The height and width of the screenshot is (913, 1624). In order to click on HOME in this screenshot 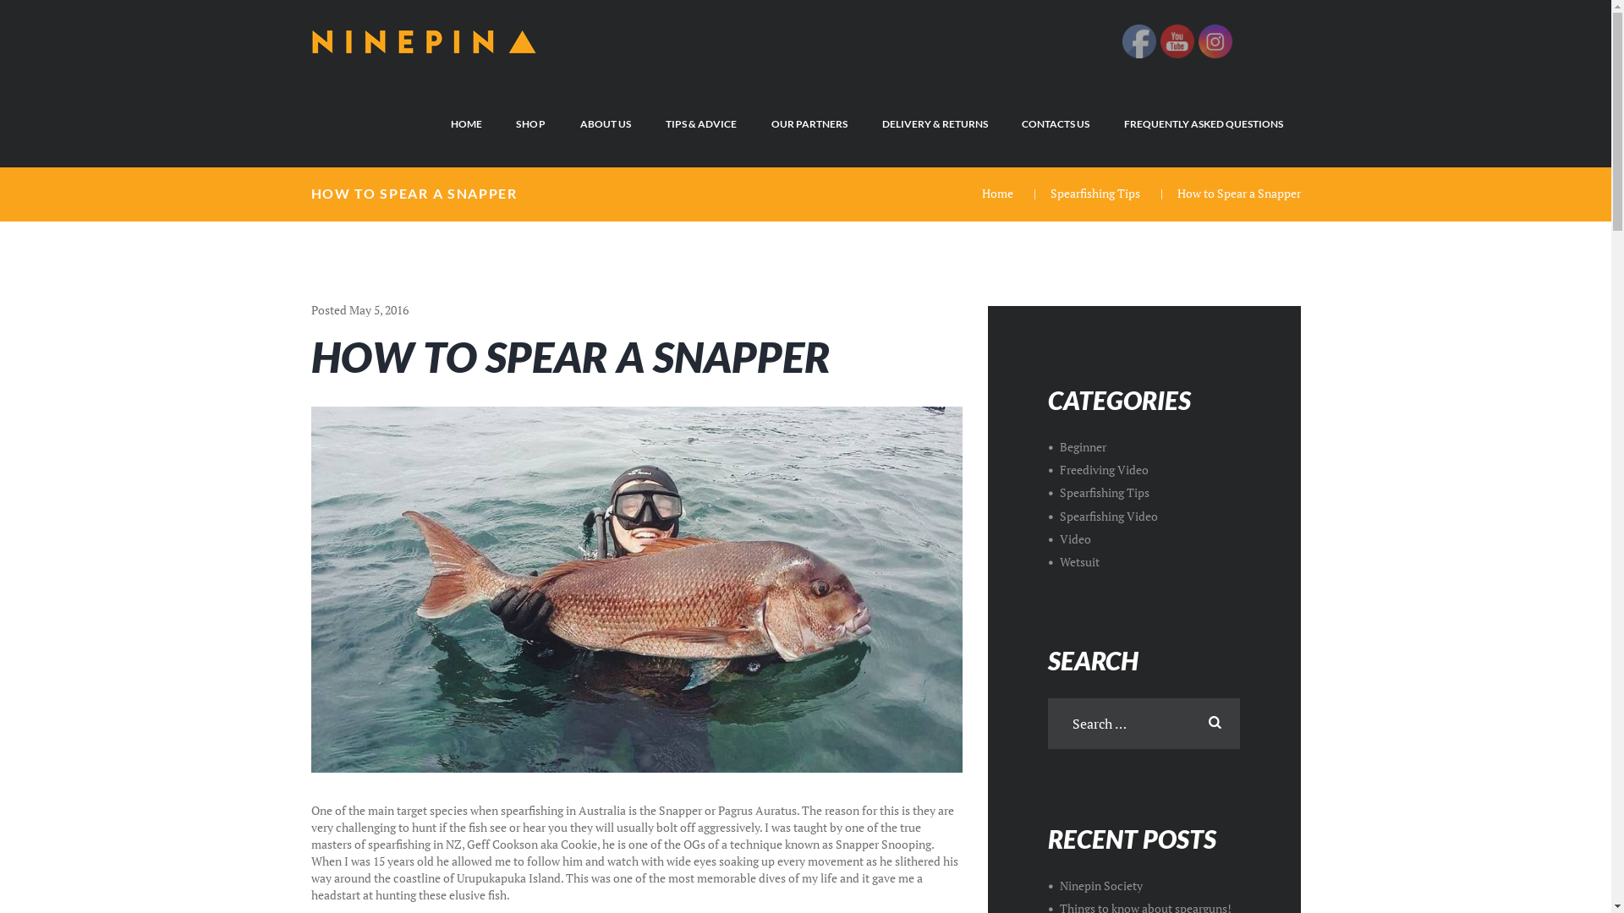, I will do `click(466, 123)`.